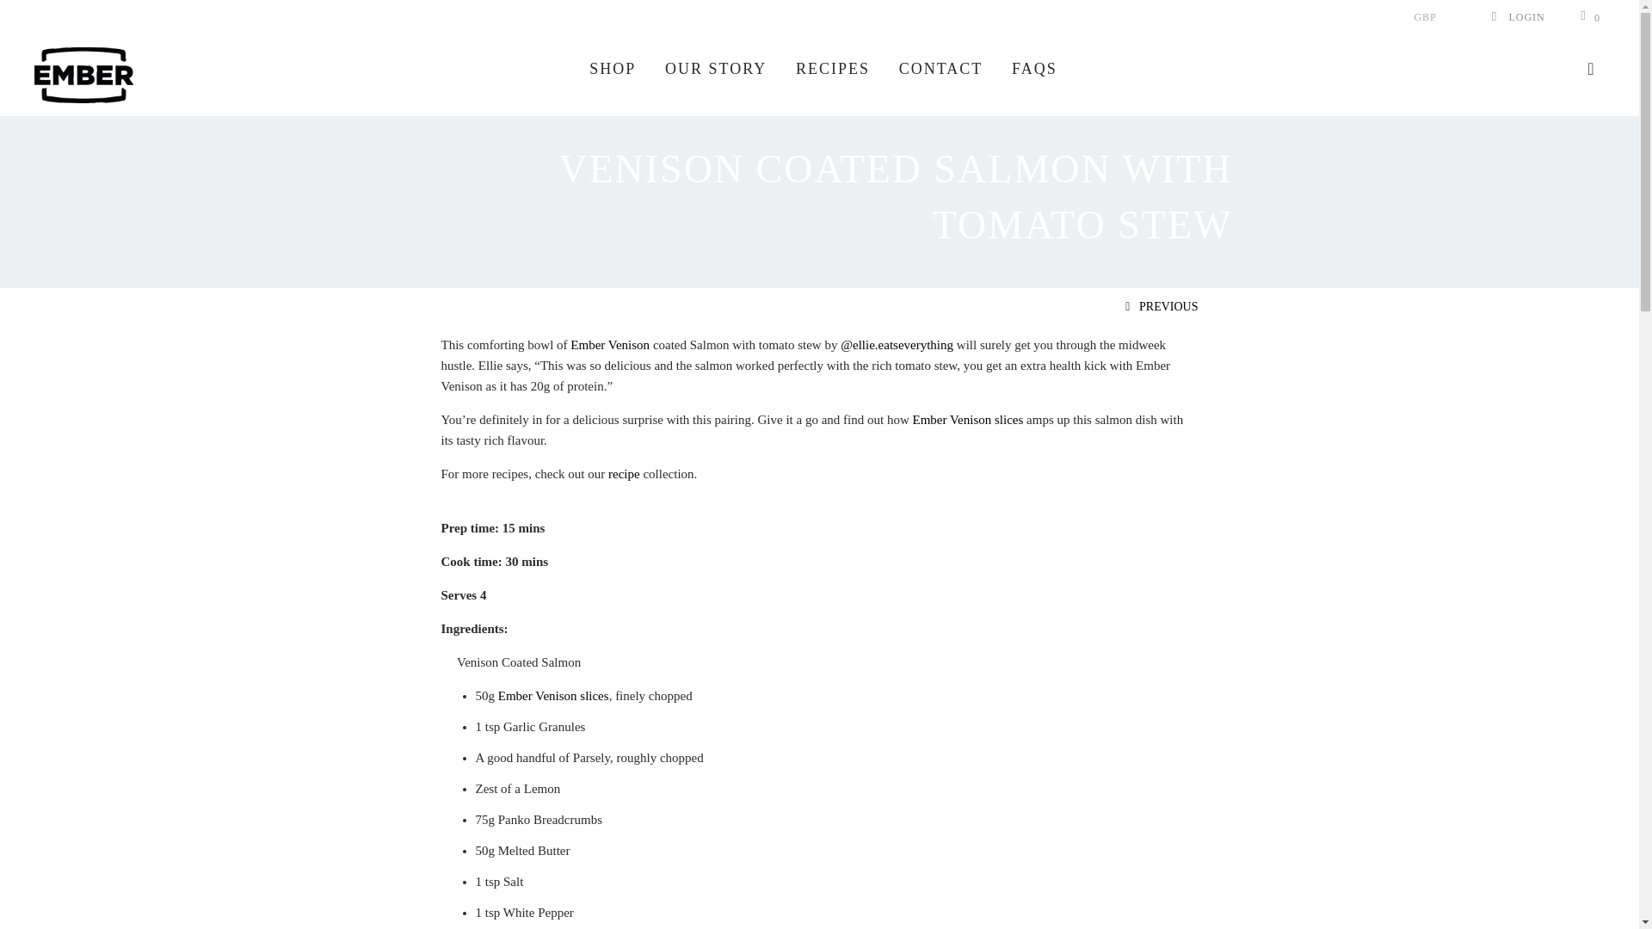 The width and height of the screenshot is (1652, 929). I want to click on PREVIOUS, so click(1159, 306).